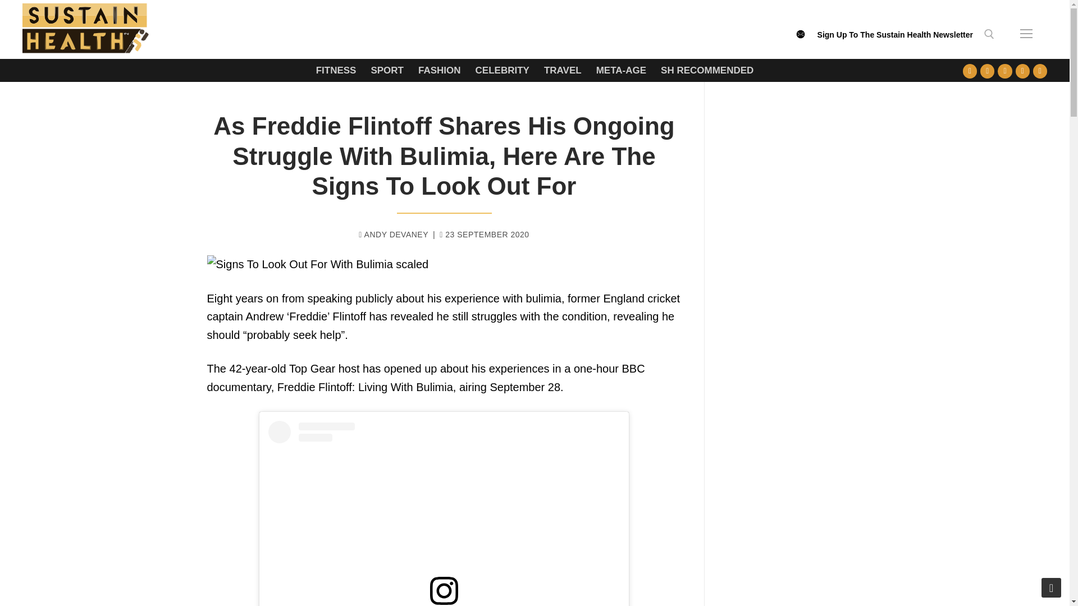  Describe the element at coordinates (502, 70) in the screenshot. I see `CELEBRITY` at that location.